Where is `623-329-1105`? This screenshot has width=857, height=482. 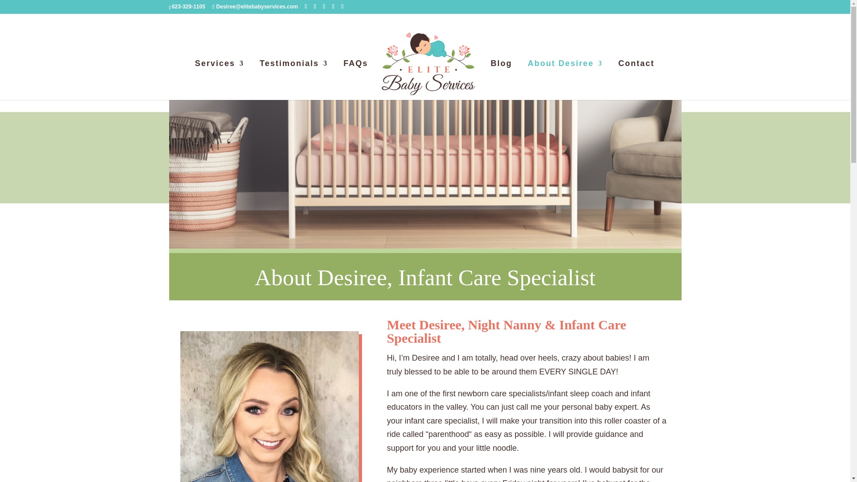 623-329-1105 is located at coordinates (188, 6).